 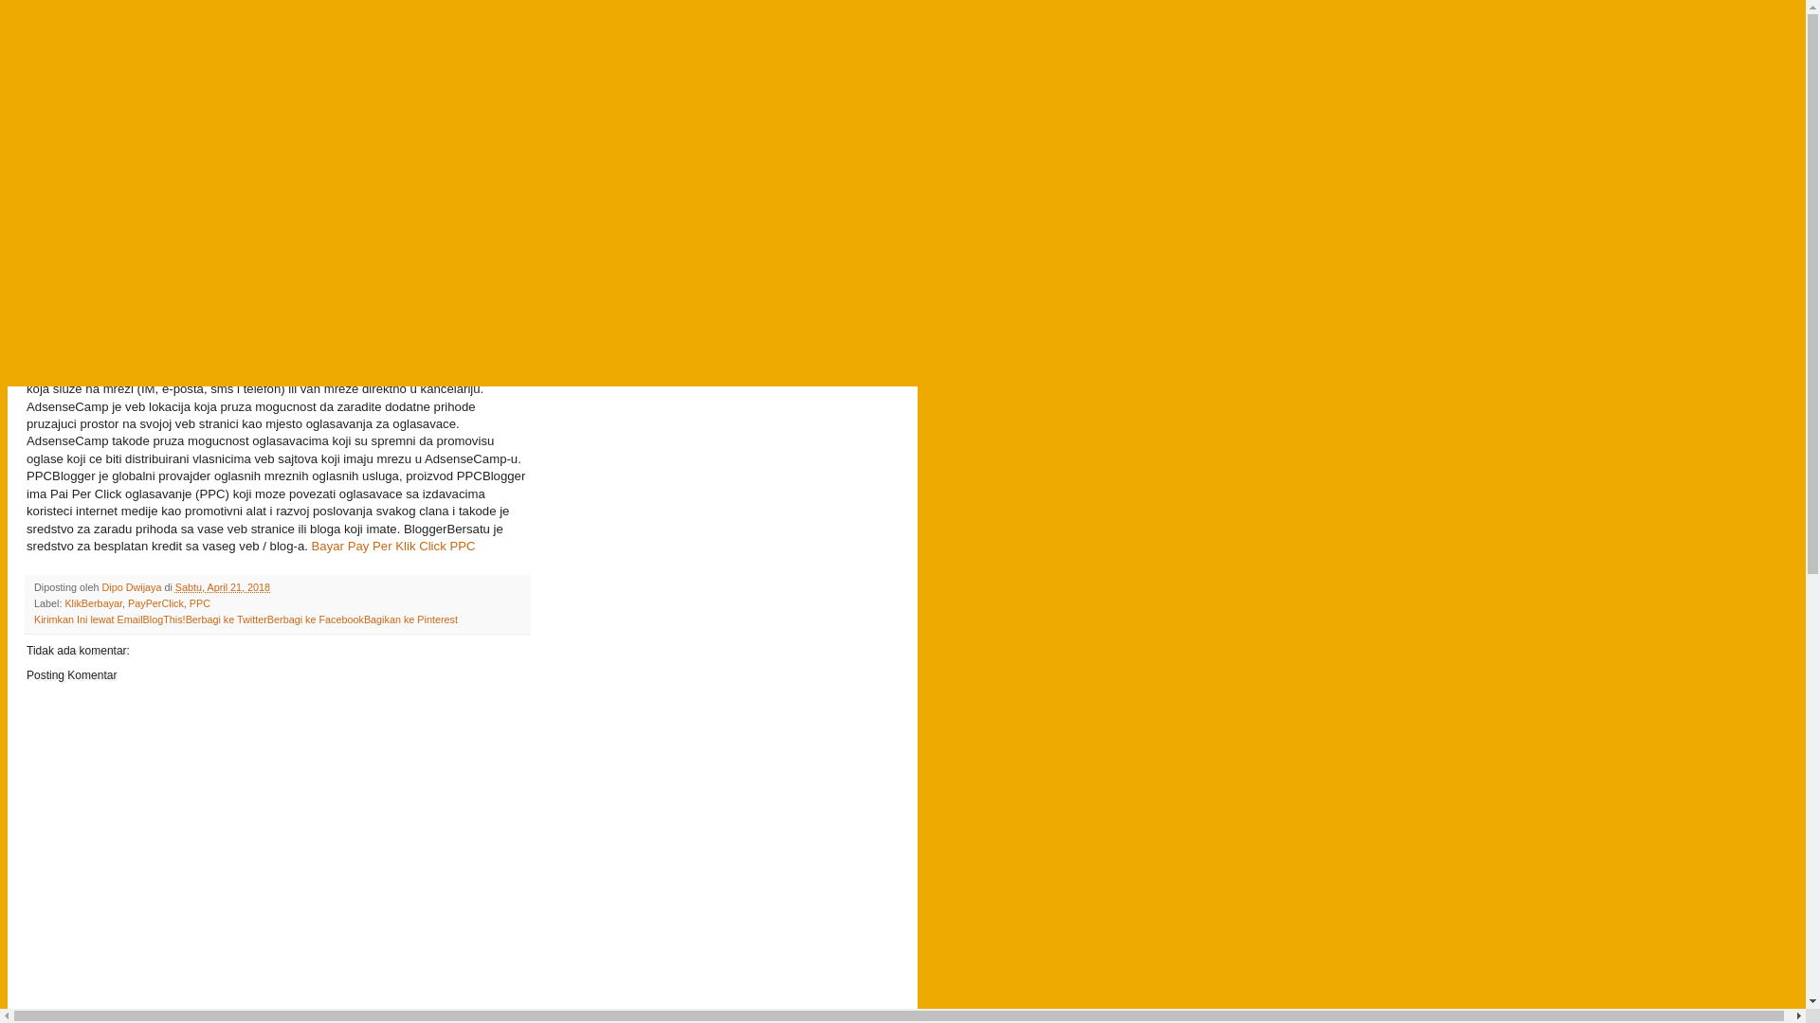 I want to click on Sabtu, April 21, 2018, so click(x=223, y=587).